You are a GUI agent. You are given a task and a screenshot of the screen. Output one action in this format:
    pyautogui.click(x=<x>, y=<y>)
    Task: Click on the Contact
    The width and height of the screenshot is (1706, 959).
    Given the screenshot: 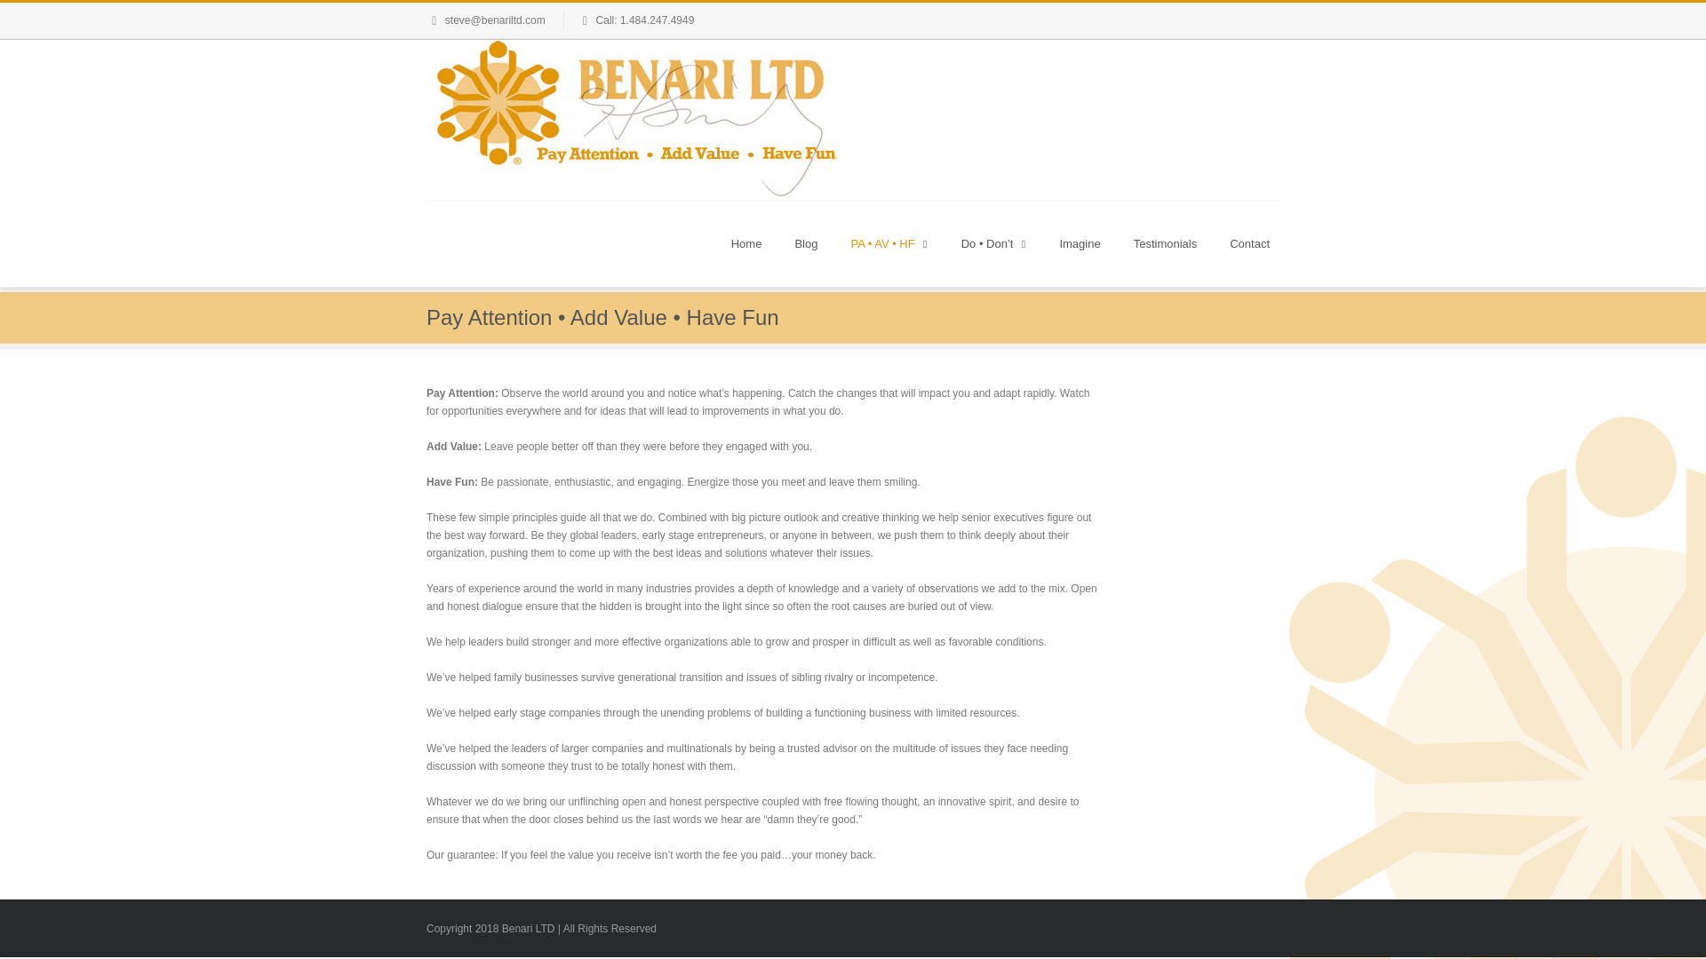 What is the action you would take?
    pyautogui.click(x=1249, y=243)
    